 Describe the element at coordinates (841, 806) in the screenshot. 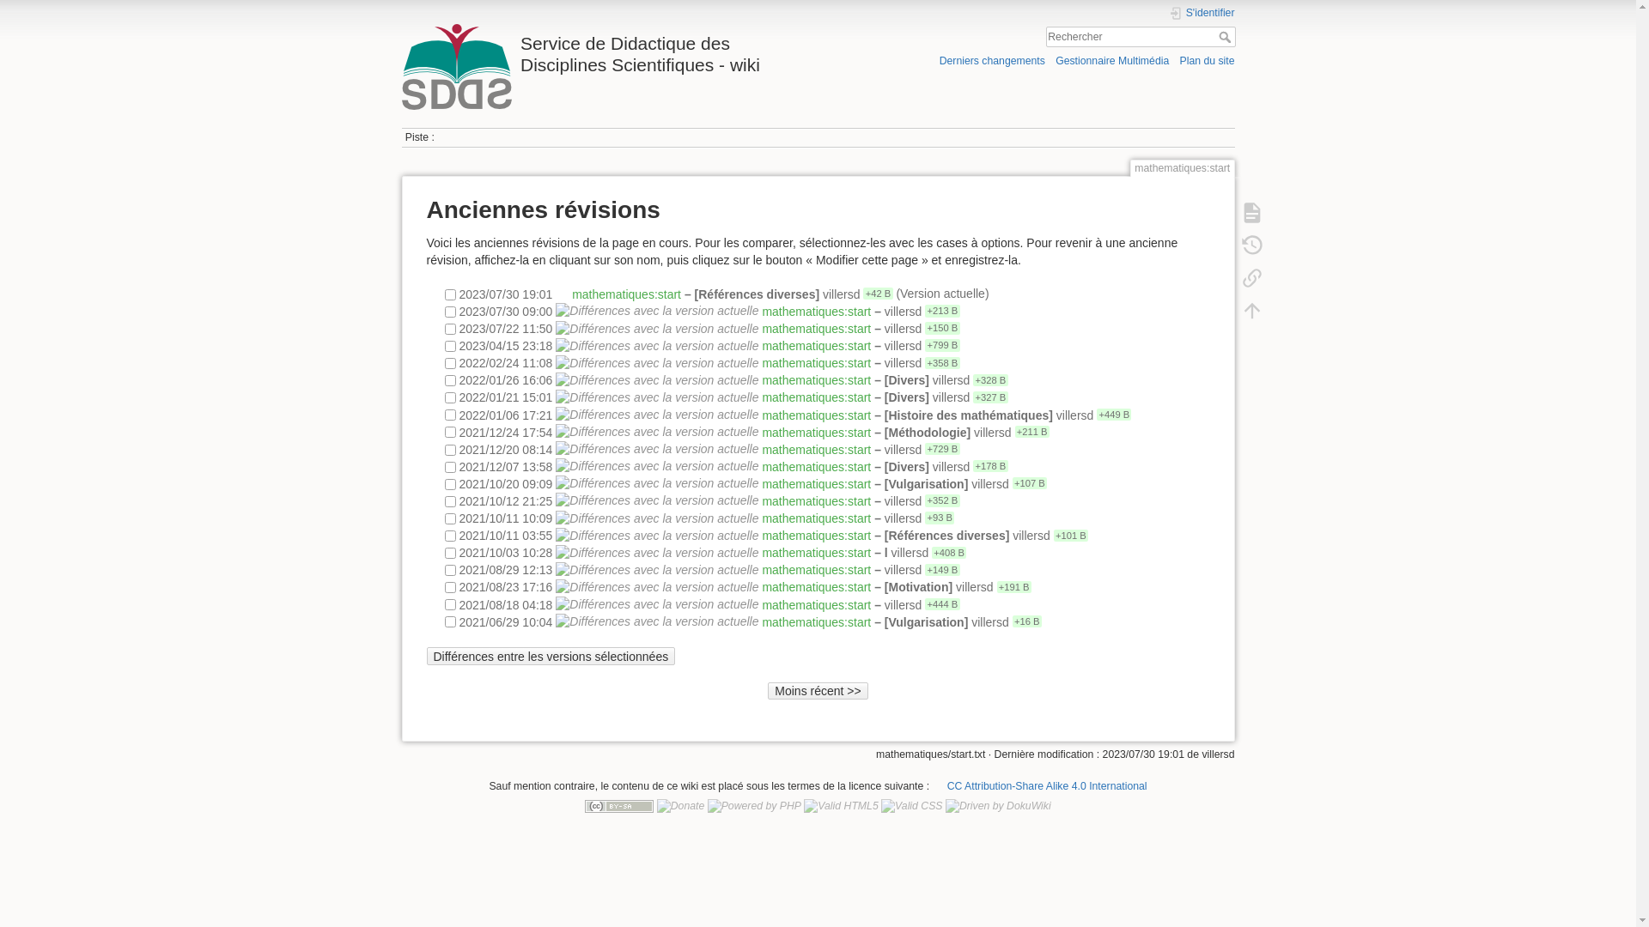

I see `Valid HTML5` at that location.